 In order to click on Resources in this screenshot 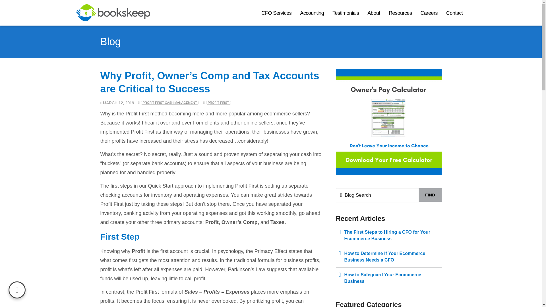, I will do `click(400, 13)`.